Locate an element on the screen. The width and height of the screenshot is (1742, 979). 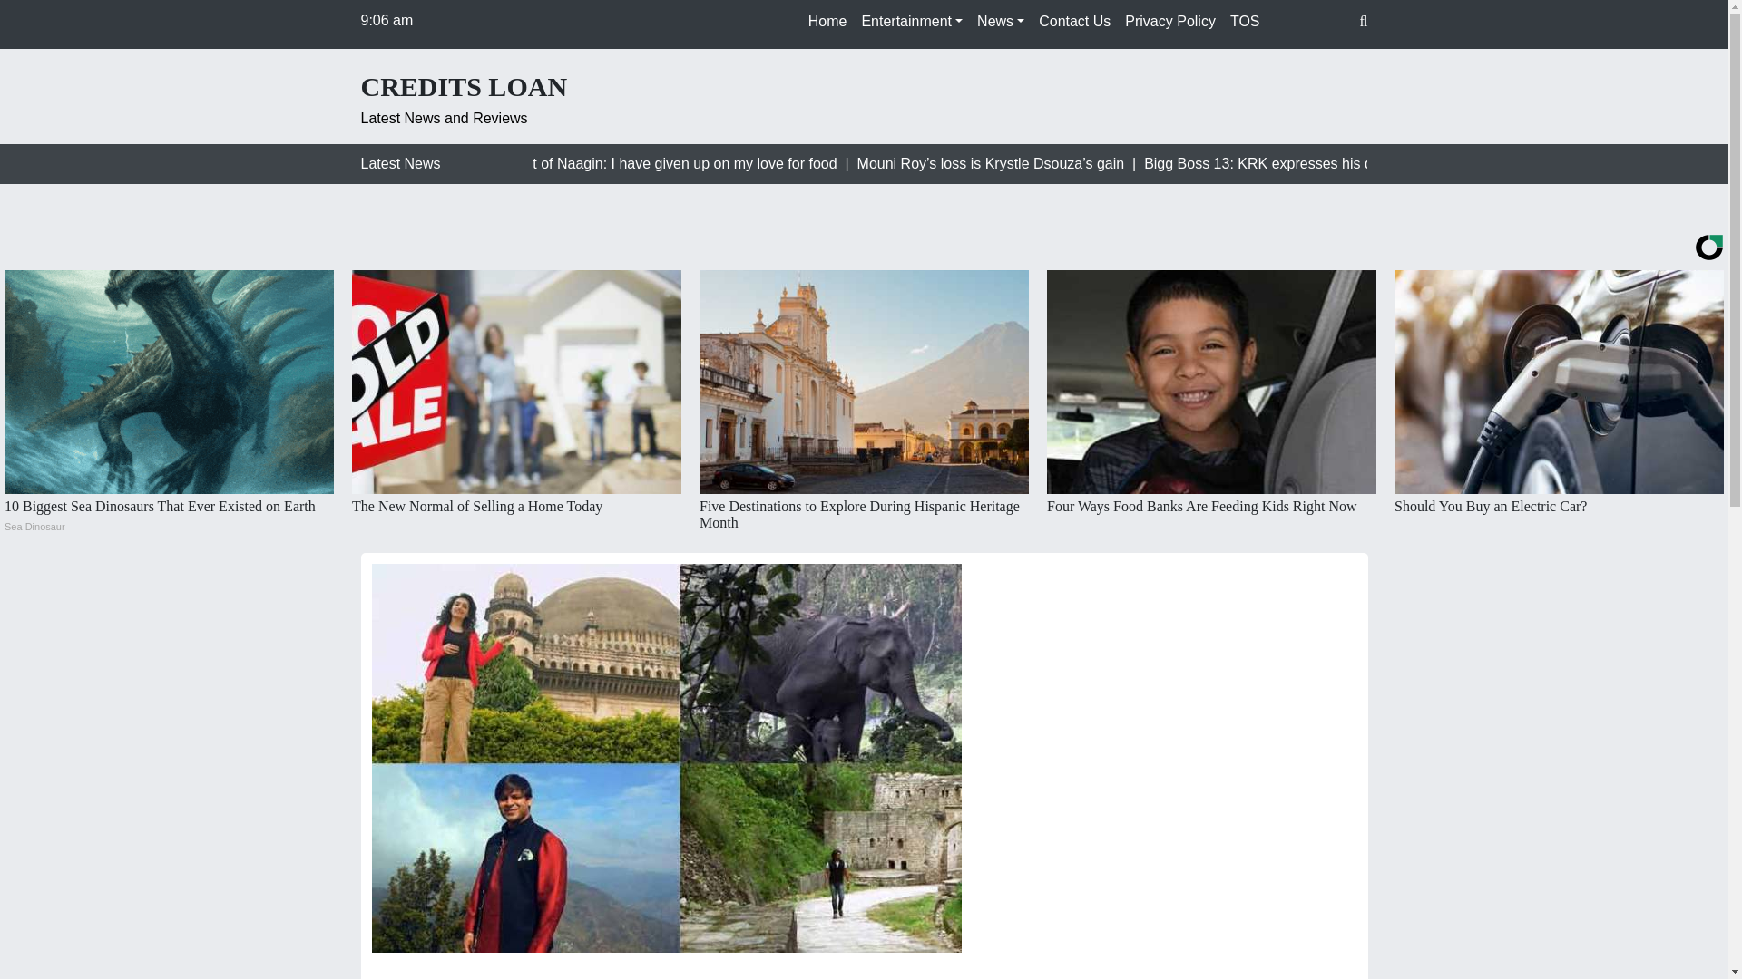
TOS is located at coordinates (1245, 22).